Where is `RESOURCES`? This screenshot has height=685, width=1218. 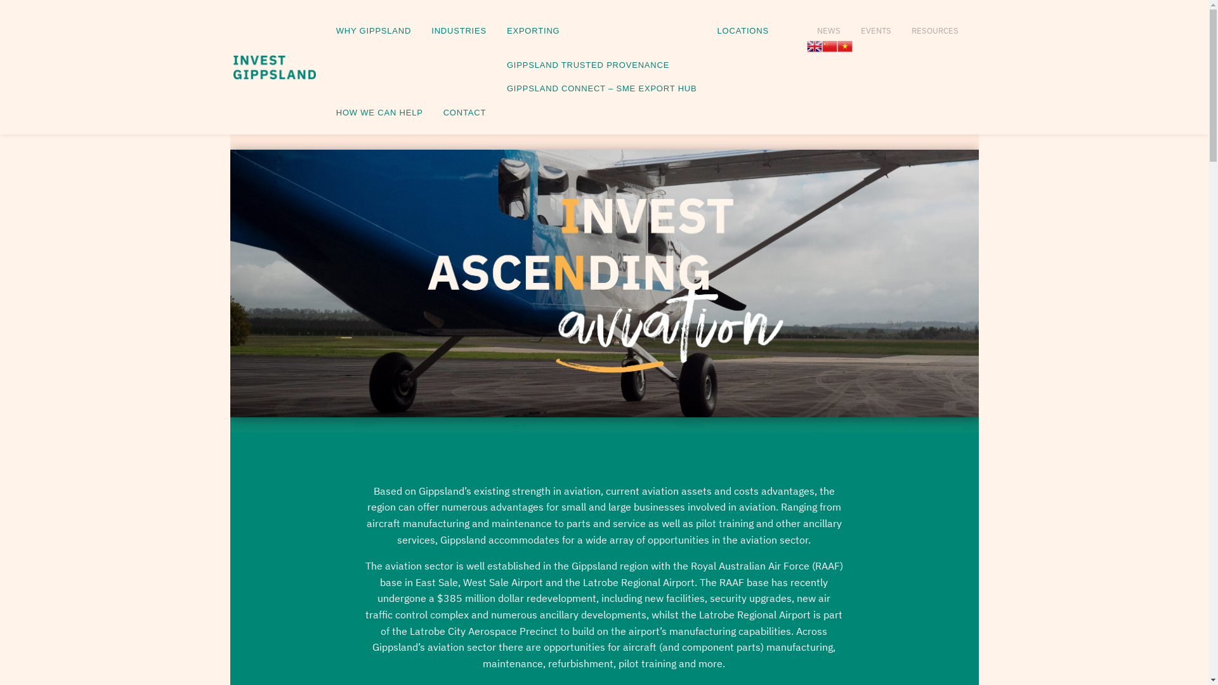 RESOURCES is located at coordinates (935, 27).